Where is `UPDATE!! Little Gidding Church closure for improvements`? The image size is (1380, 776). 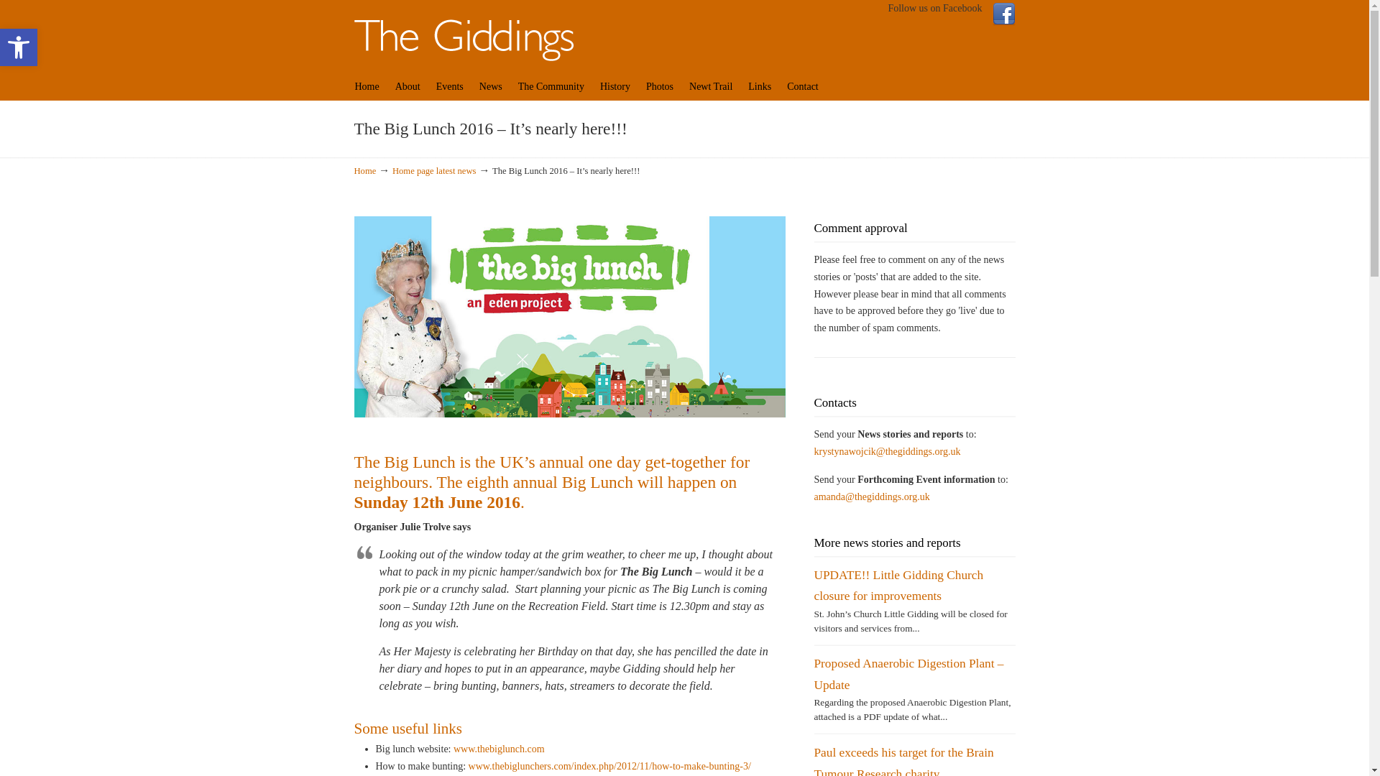
UPDATE!! Little Gidding Church closure for improvements is located at coordinates (545, 86).